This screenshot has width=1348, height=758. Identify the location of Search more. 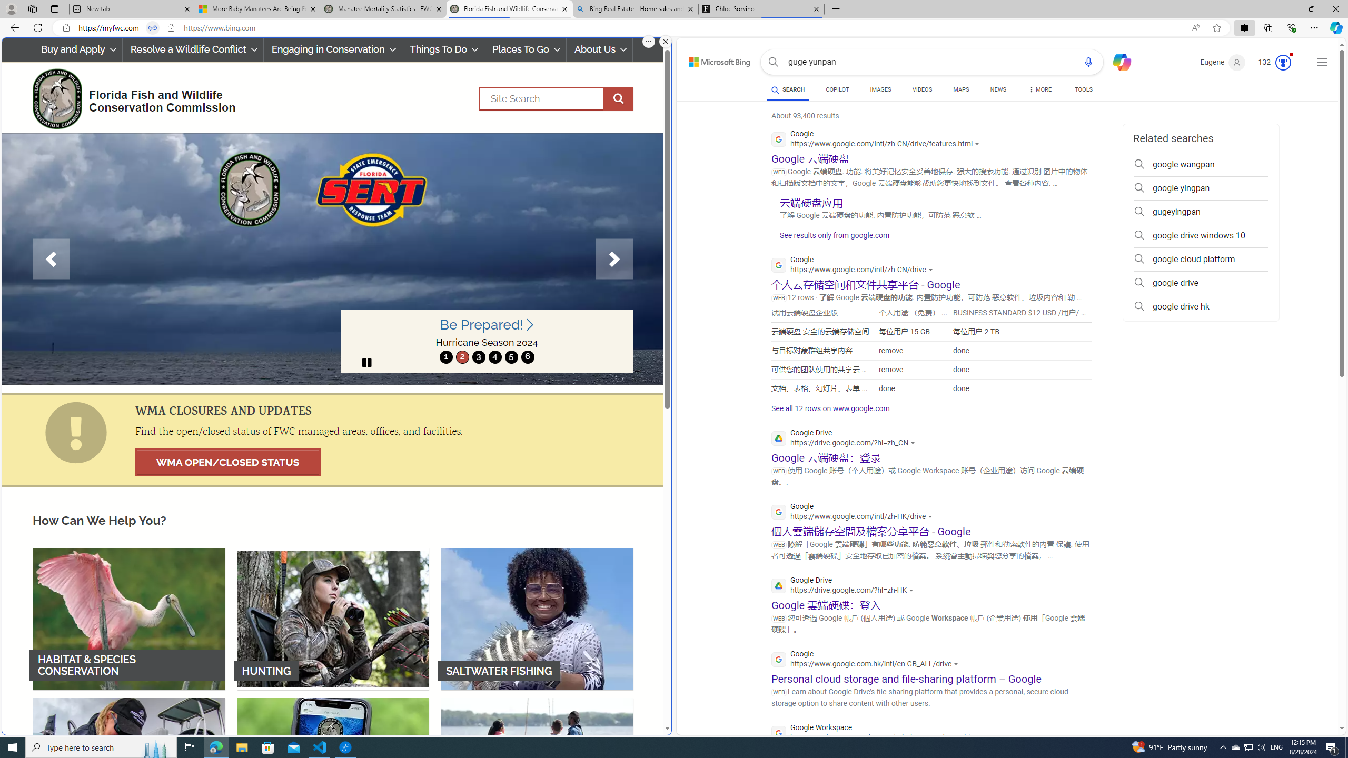
(1318, 697).